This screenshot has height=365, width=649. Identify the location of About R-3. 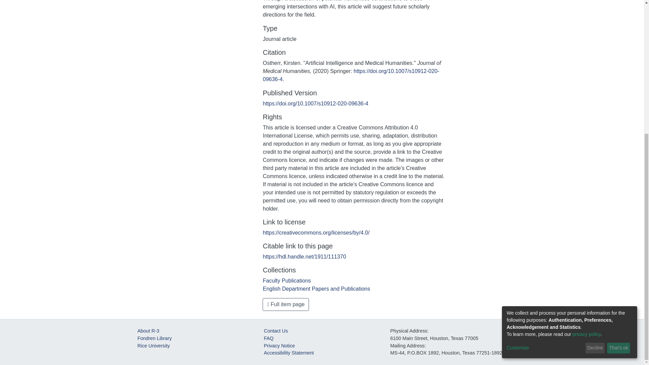
(148, 331).